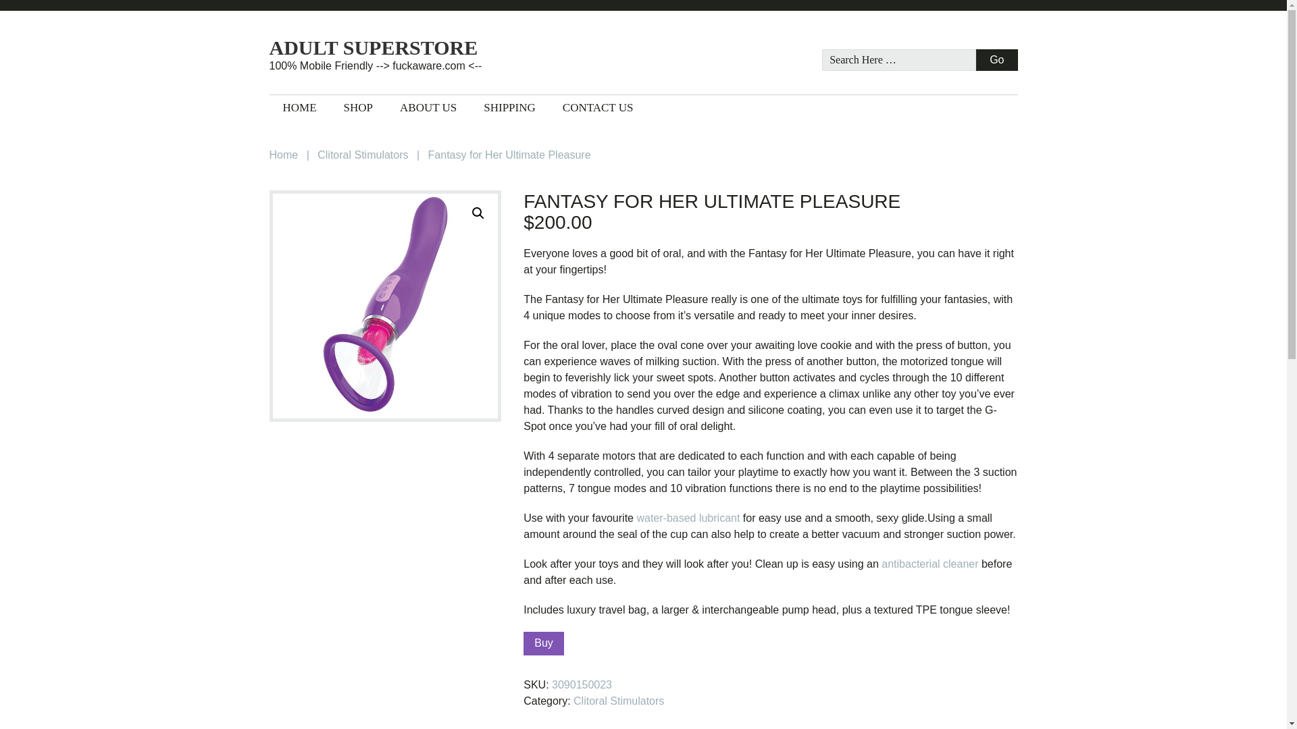 This screenshot has height=729, width=1297. I want to click on water-based lubricant, so click(688, 518).